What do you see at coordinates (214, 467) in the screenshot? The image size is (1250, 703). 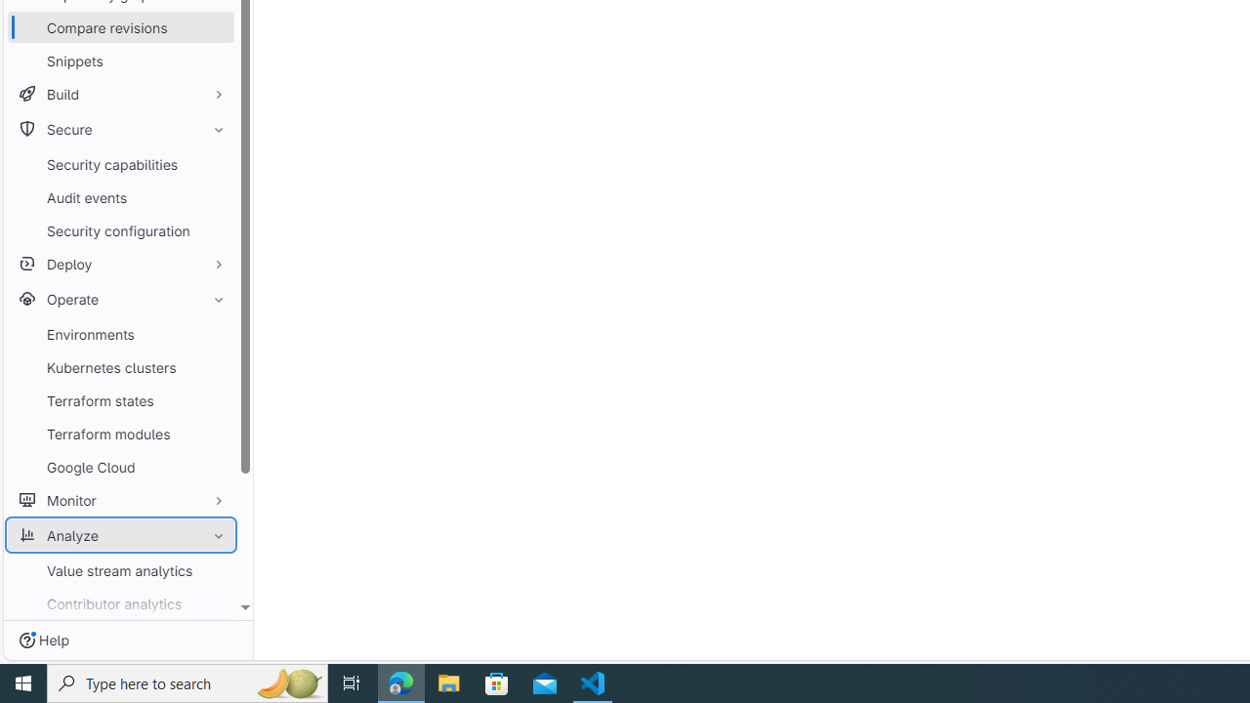 I see `Pin Google Cloud` at bounding box center [214, 467].